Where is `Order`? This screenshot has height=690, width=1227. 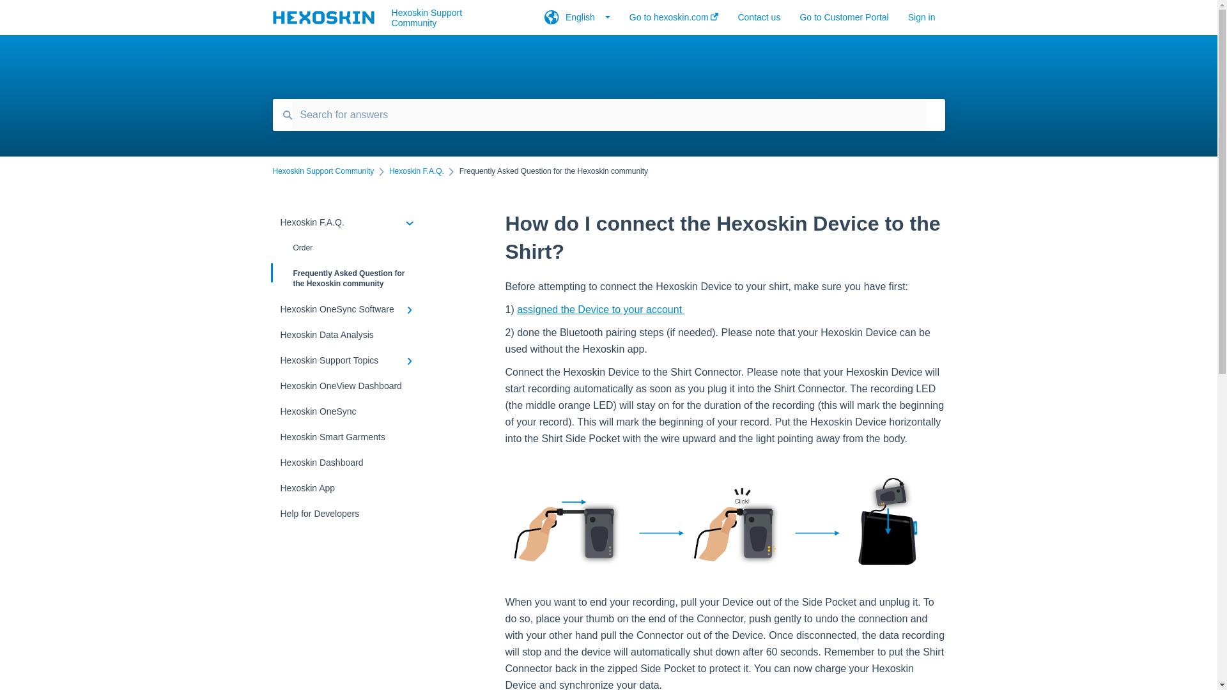 Order is located at coordinates (349, 248).